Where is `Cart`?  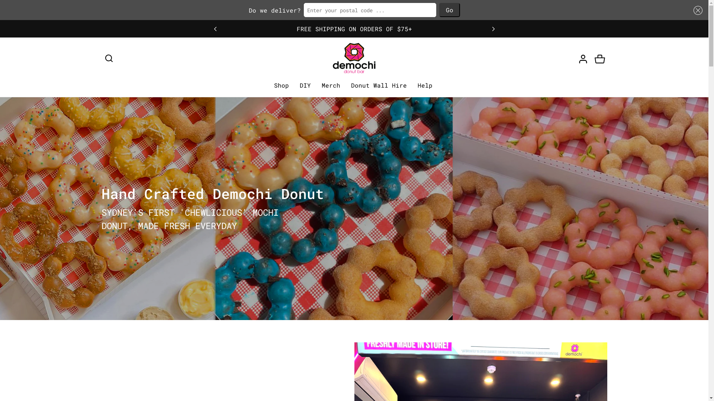 Cart is located at coordinates (599, 58).